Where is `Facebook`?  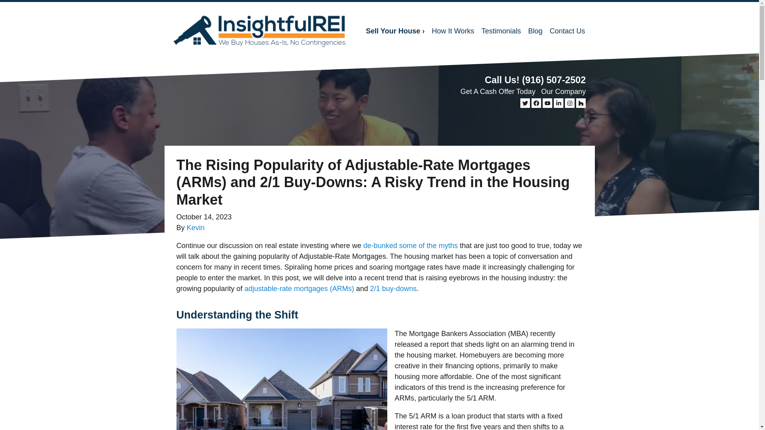 Facebook is located at coordinates (536, 103).